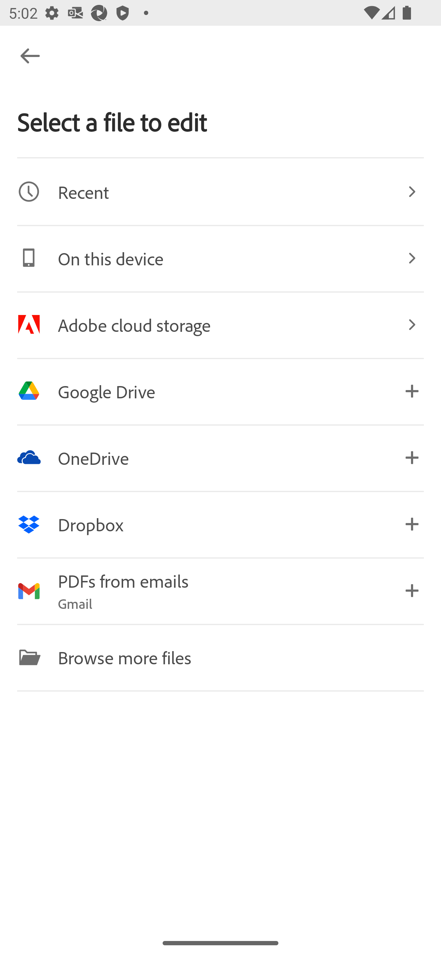 The height and width of the screenshot is (956, 441). I want to click on Image Recent, so click(221, 192).